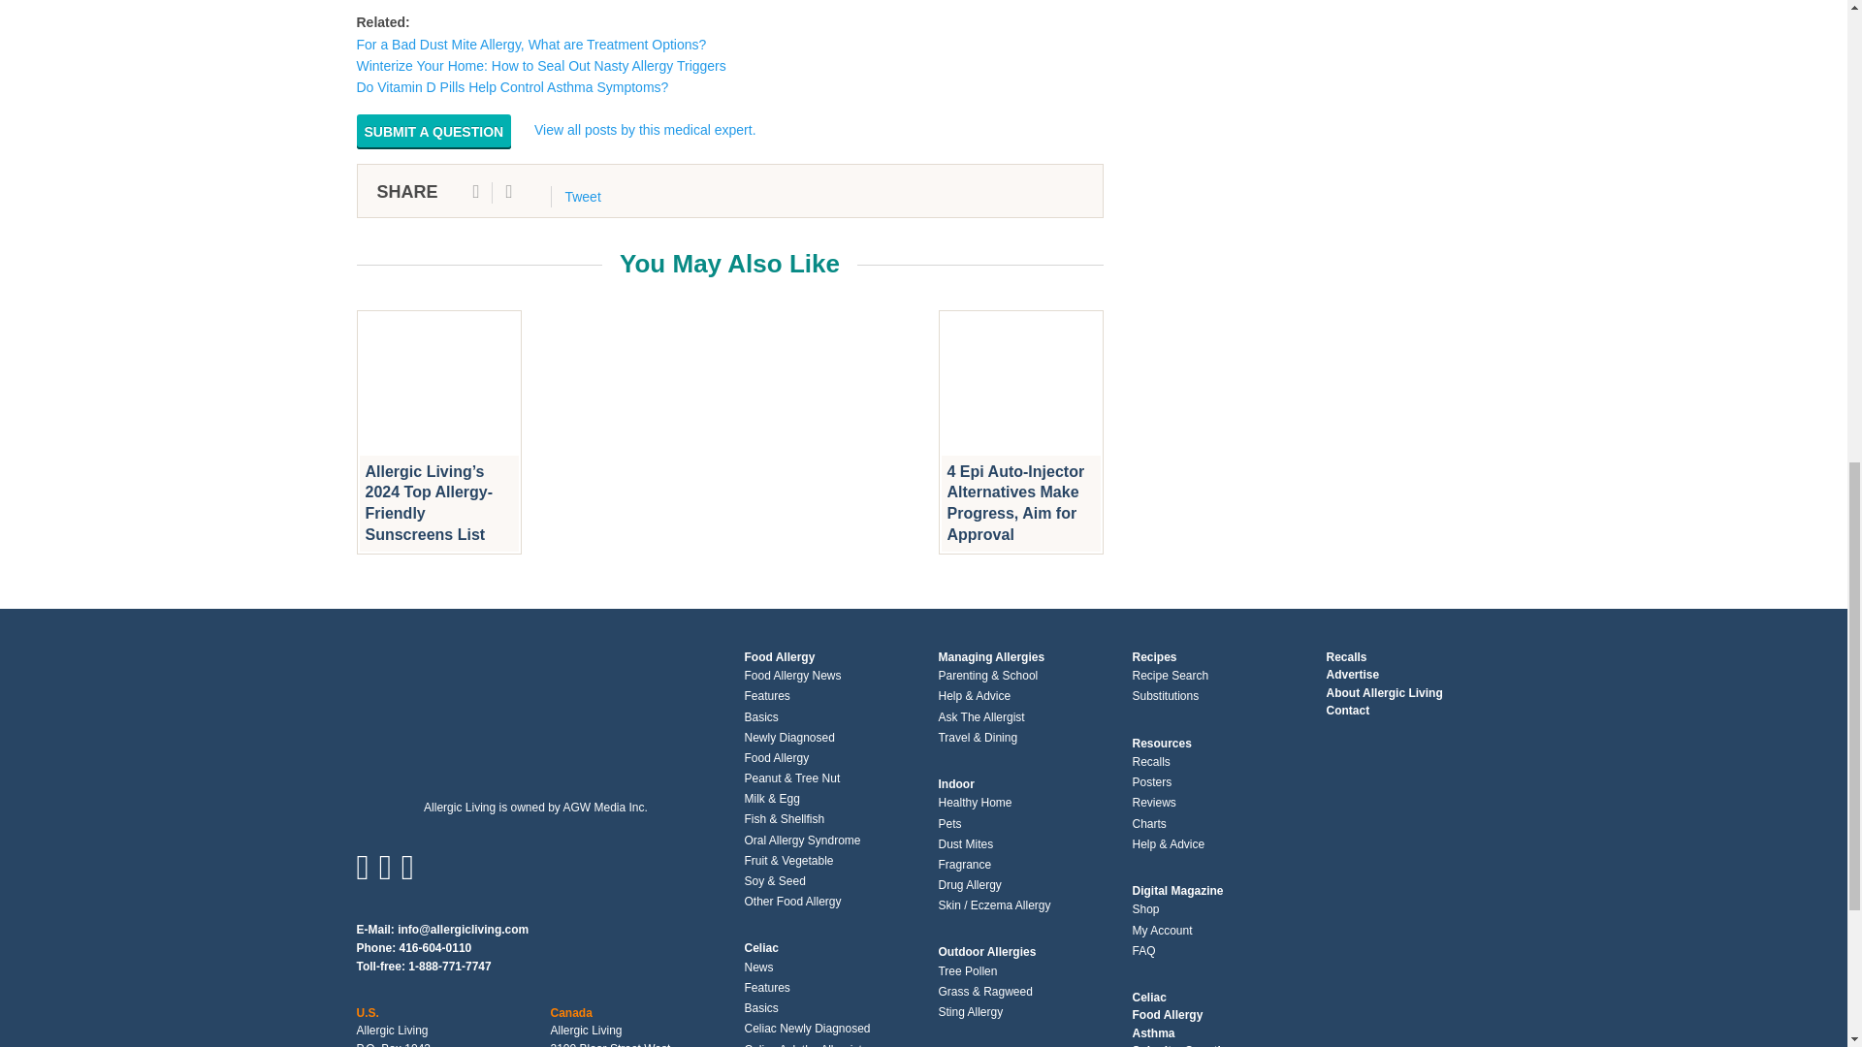  What do you see at coordinates (512, 87) in the screenshot?
I see `Do Vitamin D Pills Help Control Asthma Symptoms?` at bounding box center [512, 87].